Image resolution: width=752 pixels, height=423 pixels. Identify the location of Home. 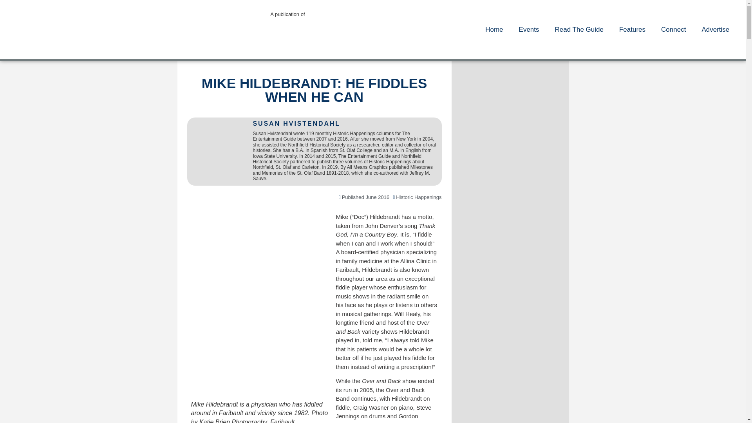
(494, 30).